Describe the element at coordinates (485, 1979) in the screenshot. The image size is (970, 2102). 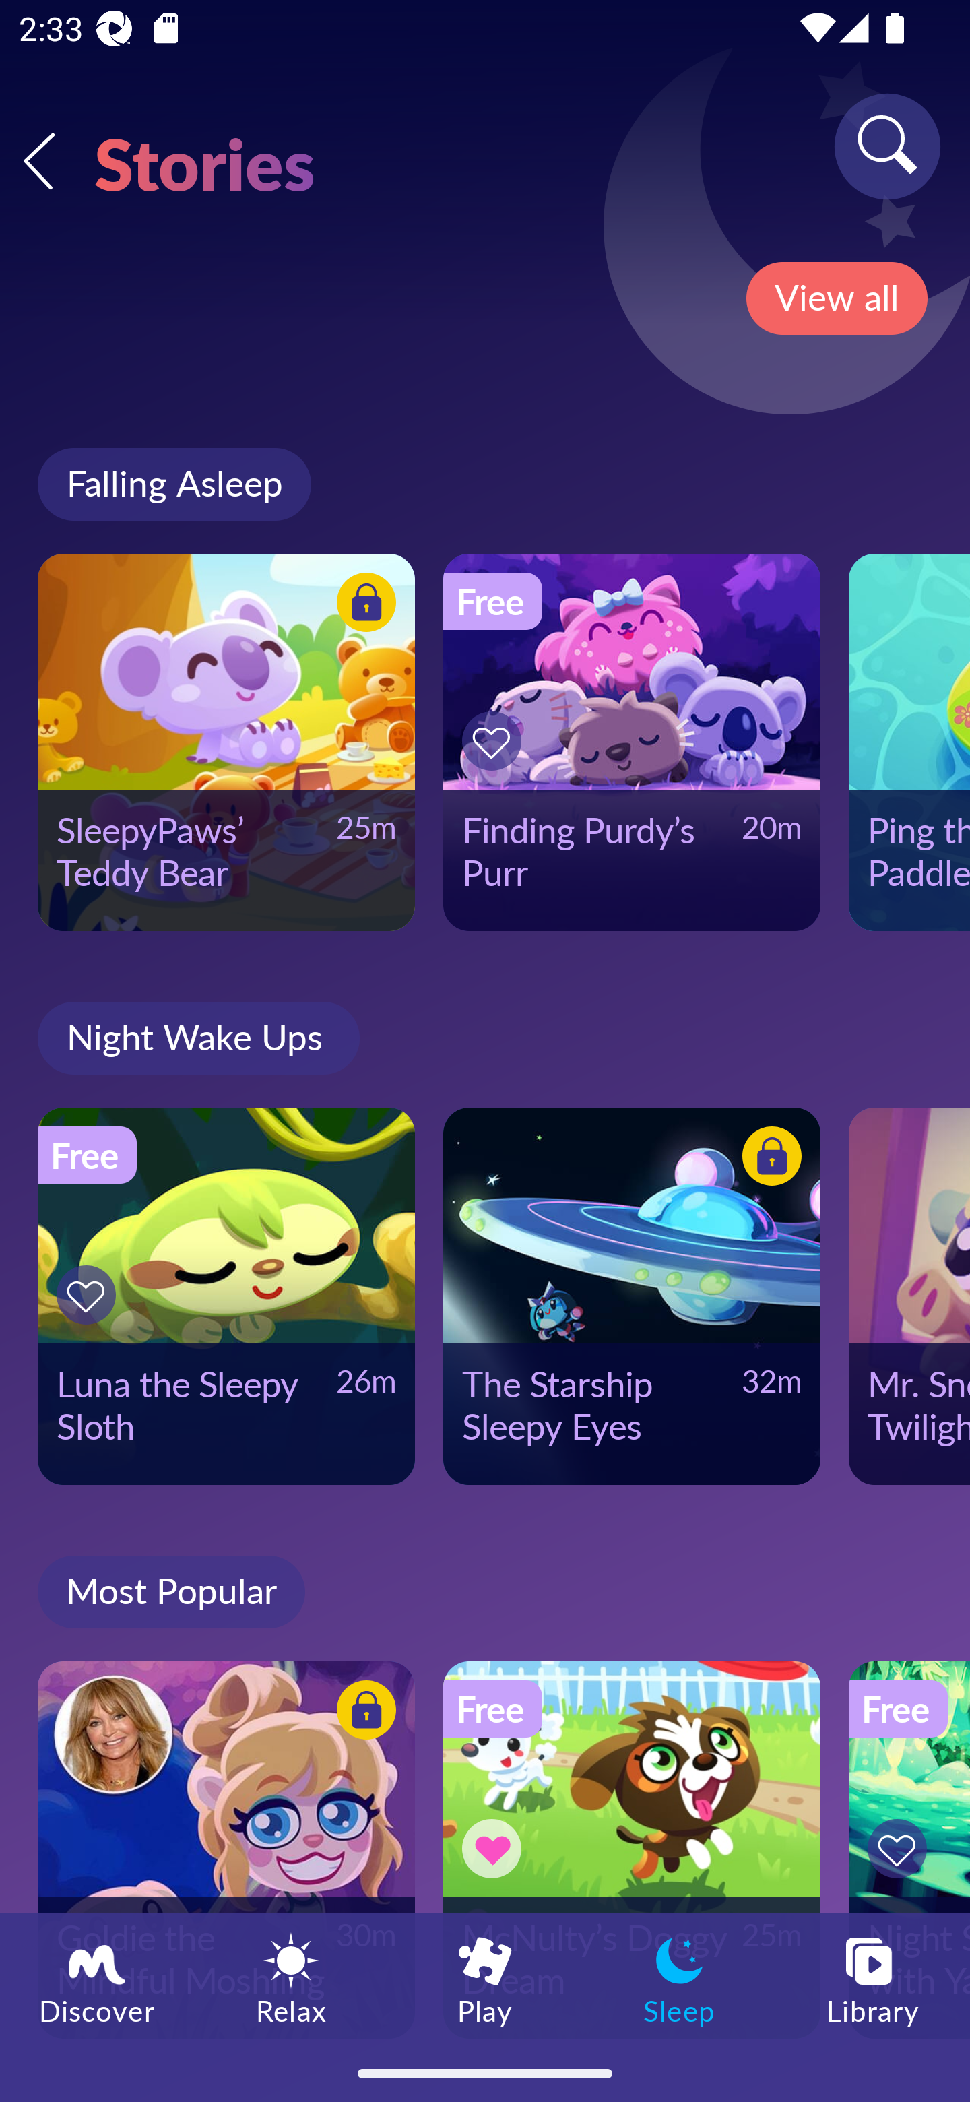
I see `Play` at that location.